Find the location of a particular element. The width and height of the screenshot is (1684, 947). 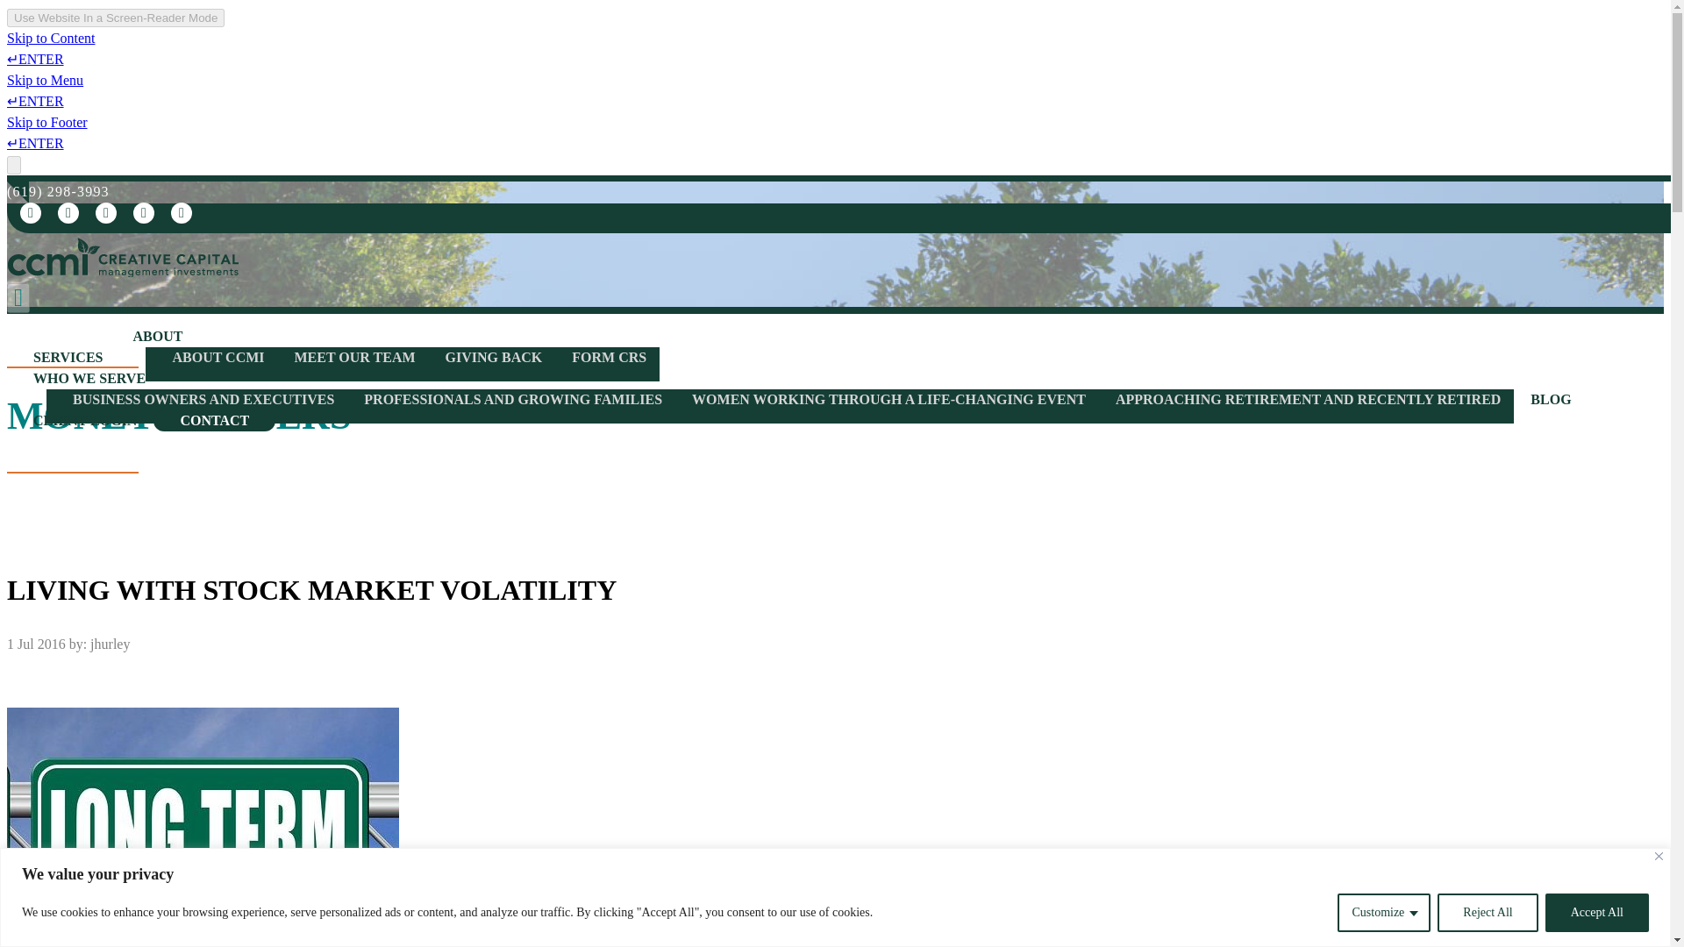

FORM CRS is located at coordinates (609, 356).